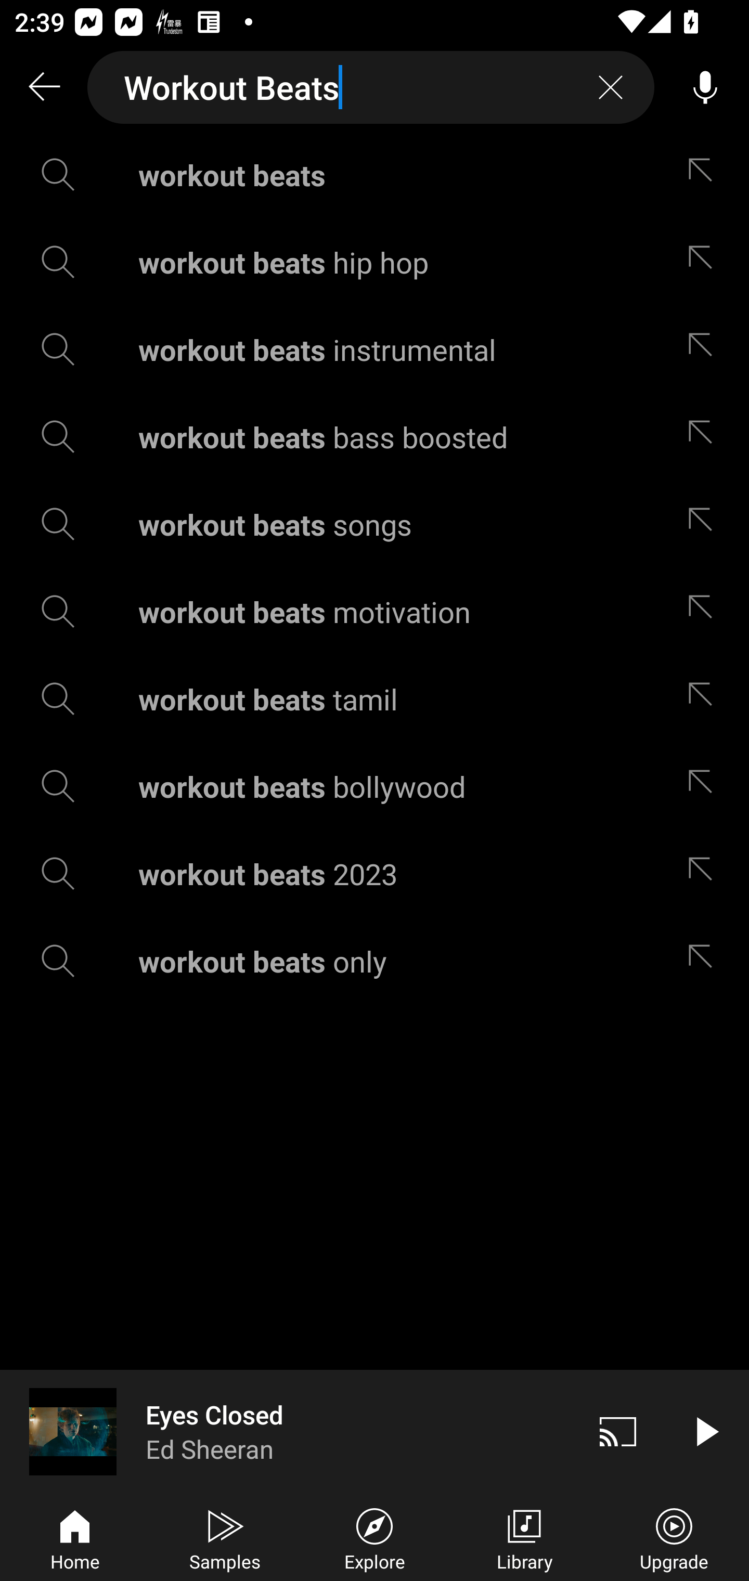 The height and width of the screenshot is (1581, 749). I want to click on Samples, so click(225, 1537).